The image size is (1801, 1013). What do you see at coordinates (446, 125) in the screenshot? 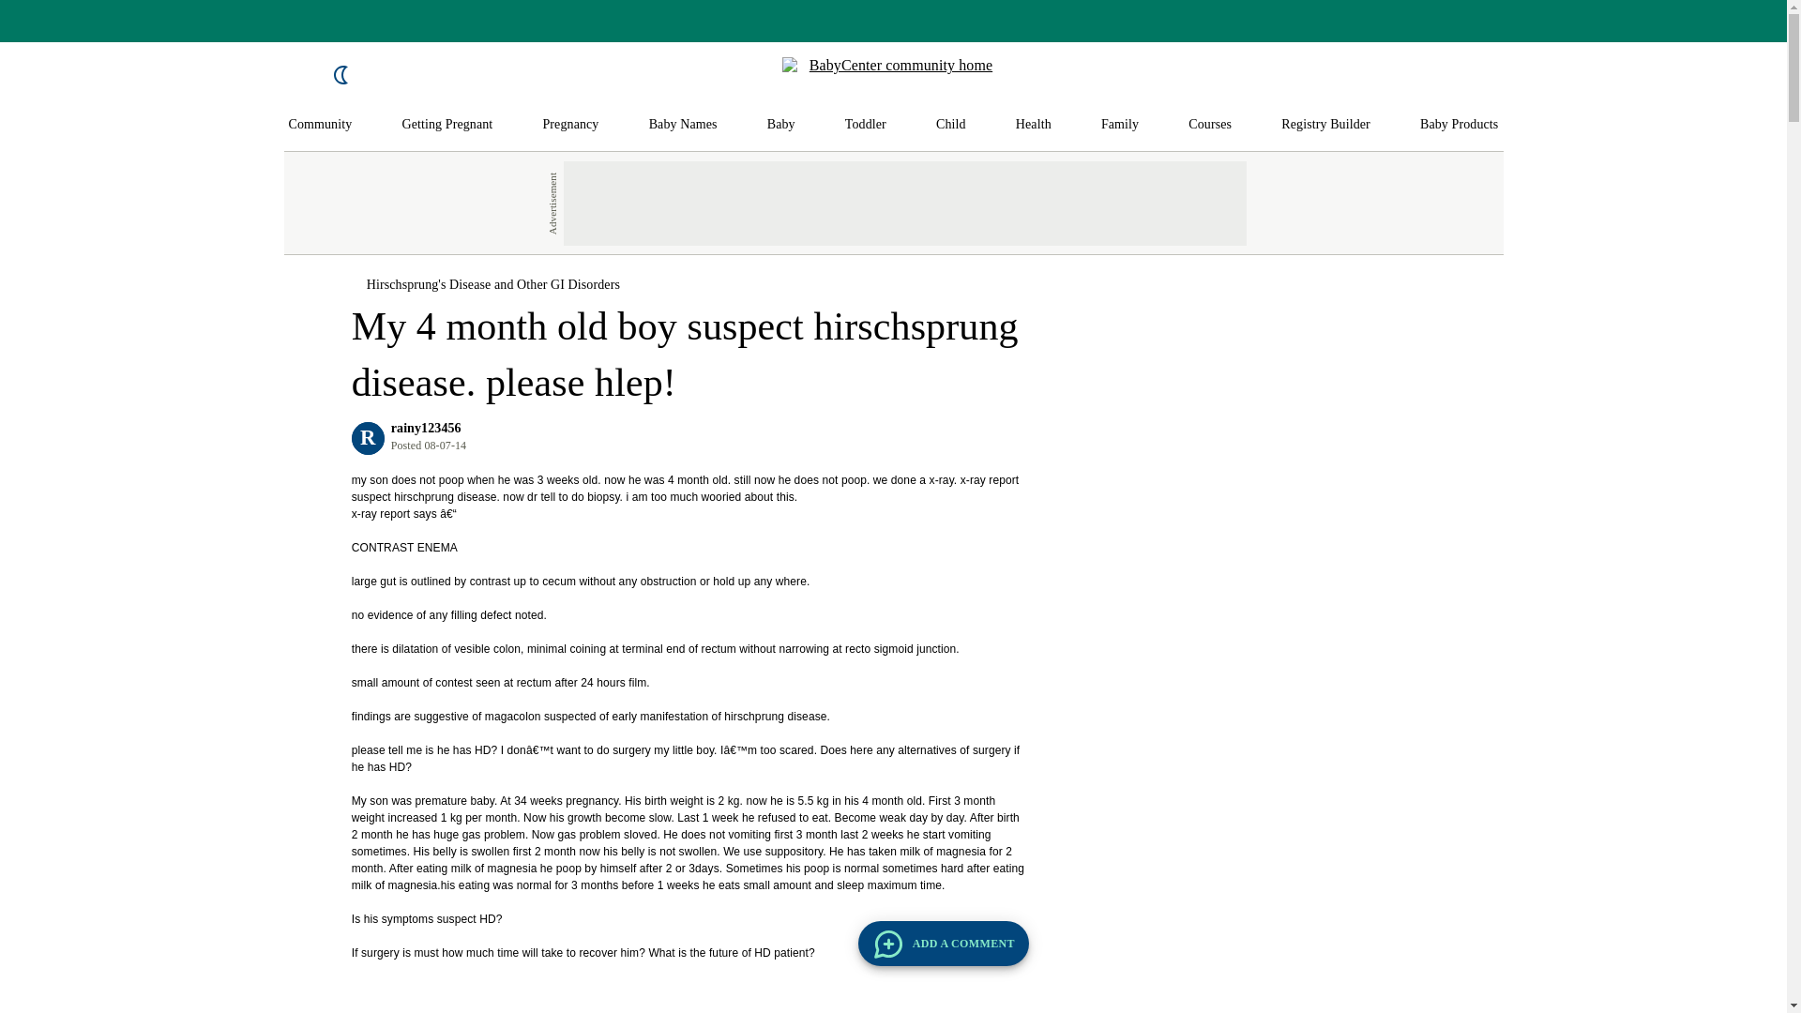
I see `Getting Pregnant` at bounding box center [446, 125].